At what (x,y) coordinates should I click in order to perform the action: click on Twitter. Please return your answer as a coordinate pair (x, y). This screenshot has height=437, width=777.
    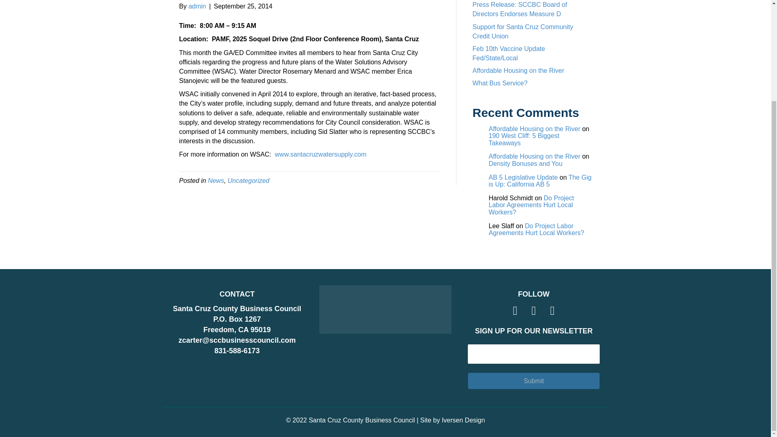
    Looking at the image, I should click on (533, 311).